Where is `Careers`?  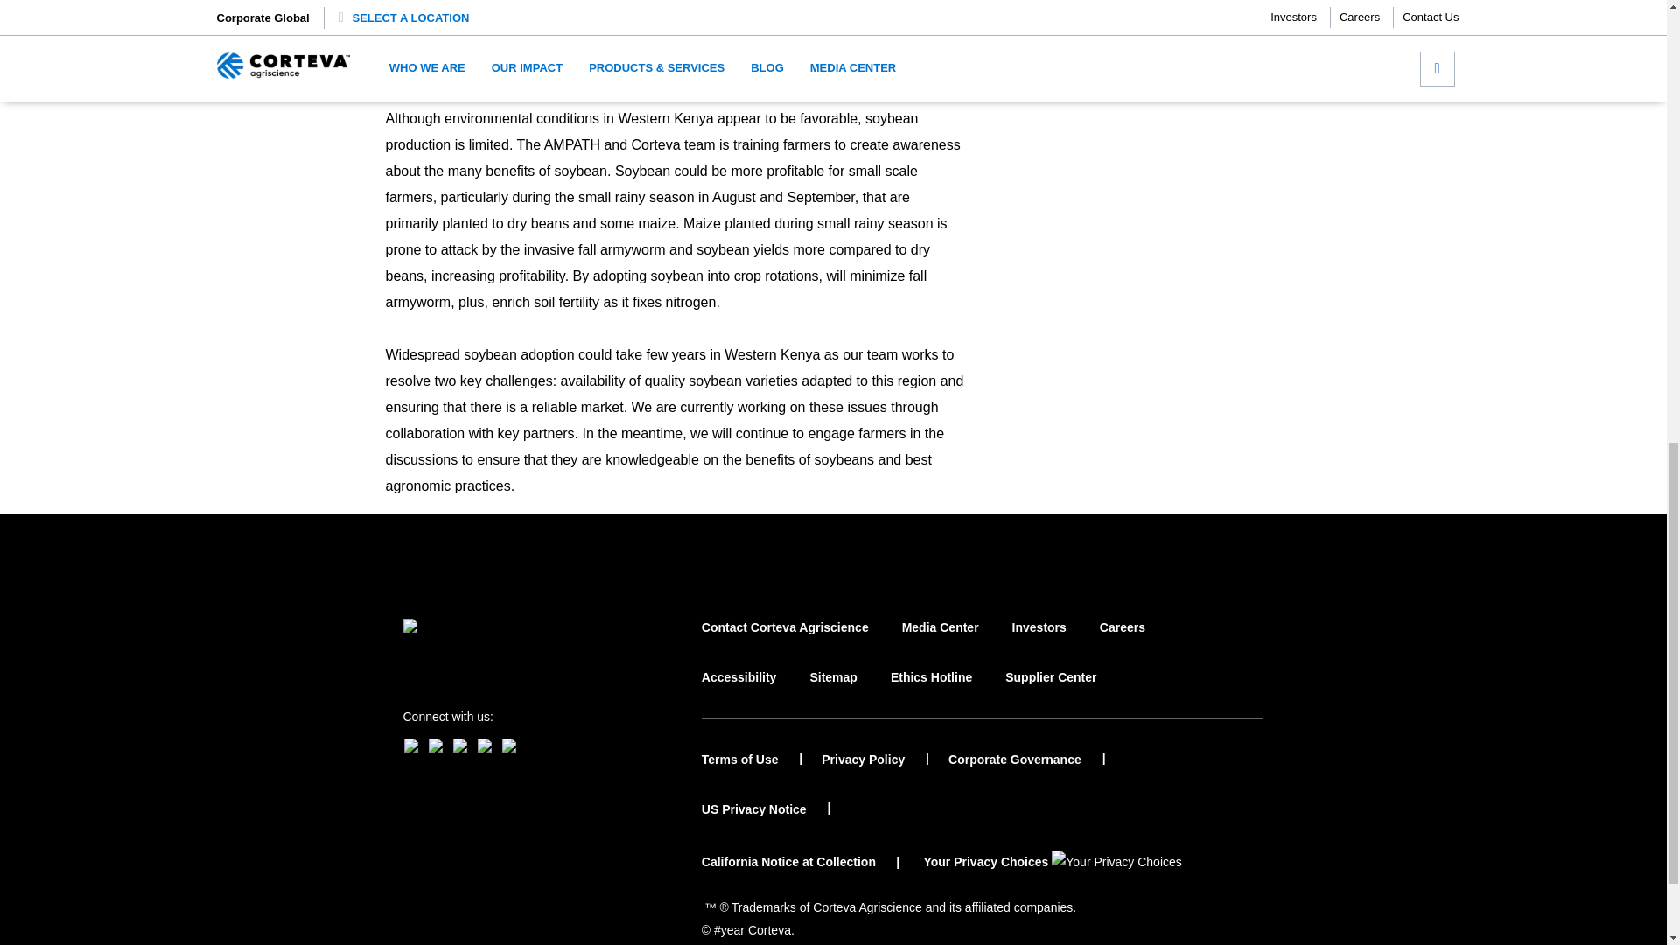 Careers is located at coordinates (1123, 643).